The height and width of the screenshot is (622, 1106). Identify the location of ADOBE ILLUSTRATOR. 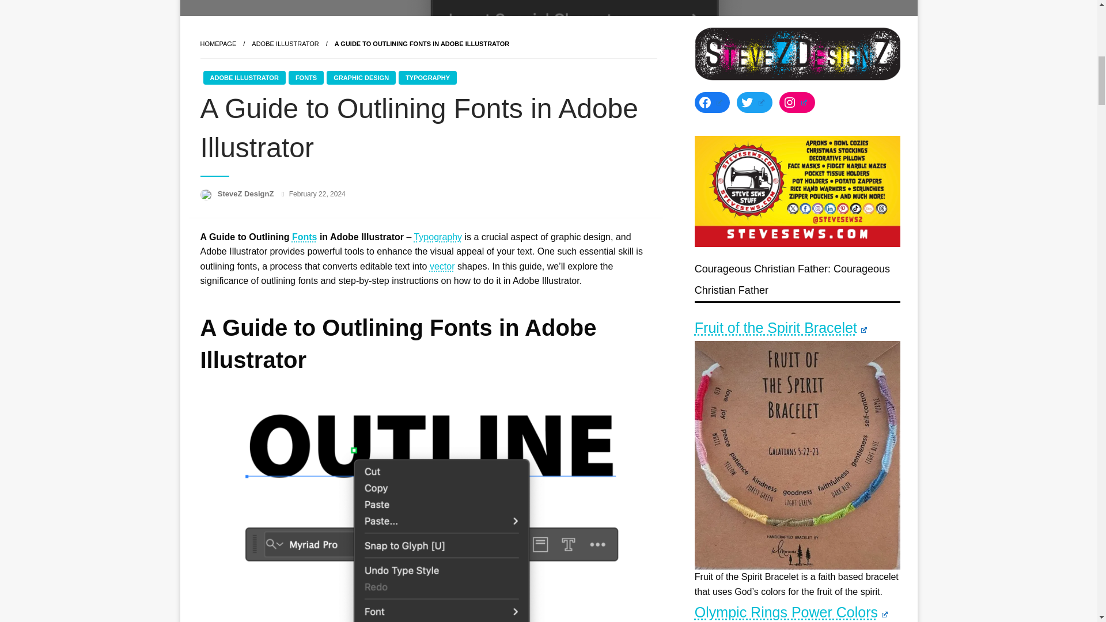
(244, 77).